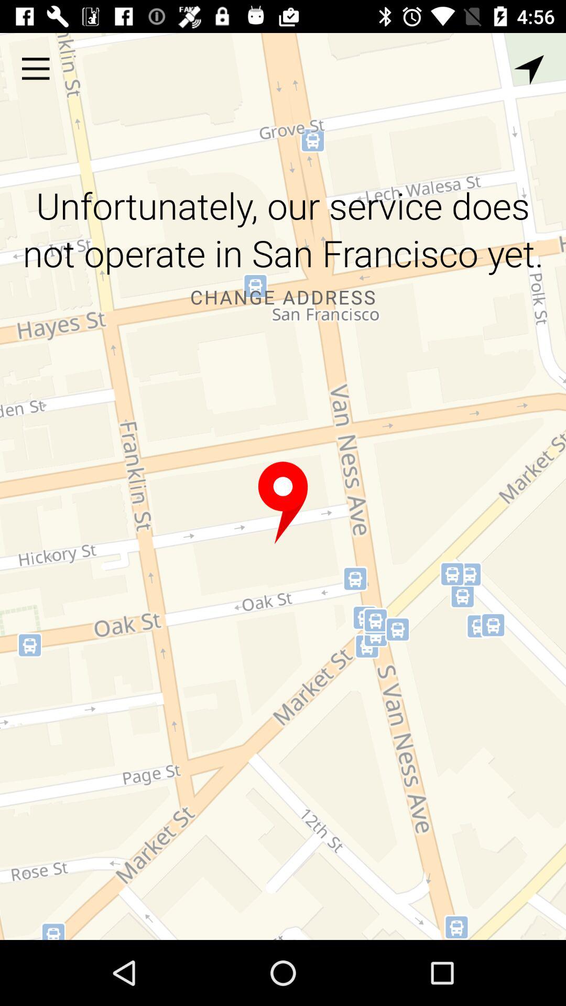 The image size is (566, 1006). I want to click on click for full menu, so click(36, 69).